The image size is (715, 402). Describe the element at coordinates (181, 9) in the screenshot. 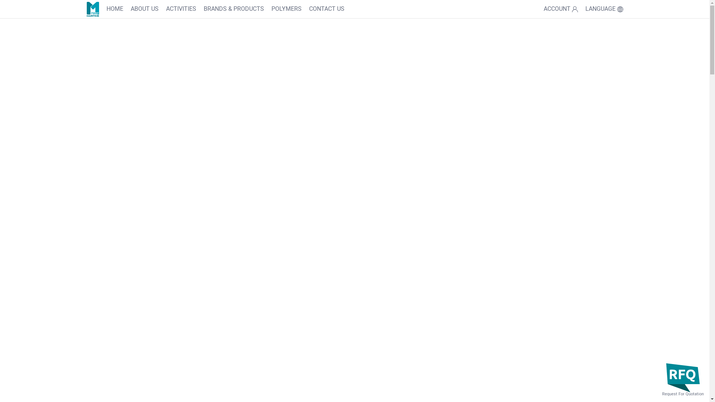

I see `ACTIVITIES` at that location.